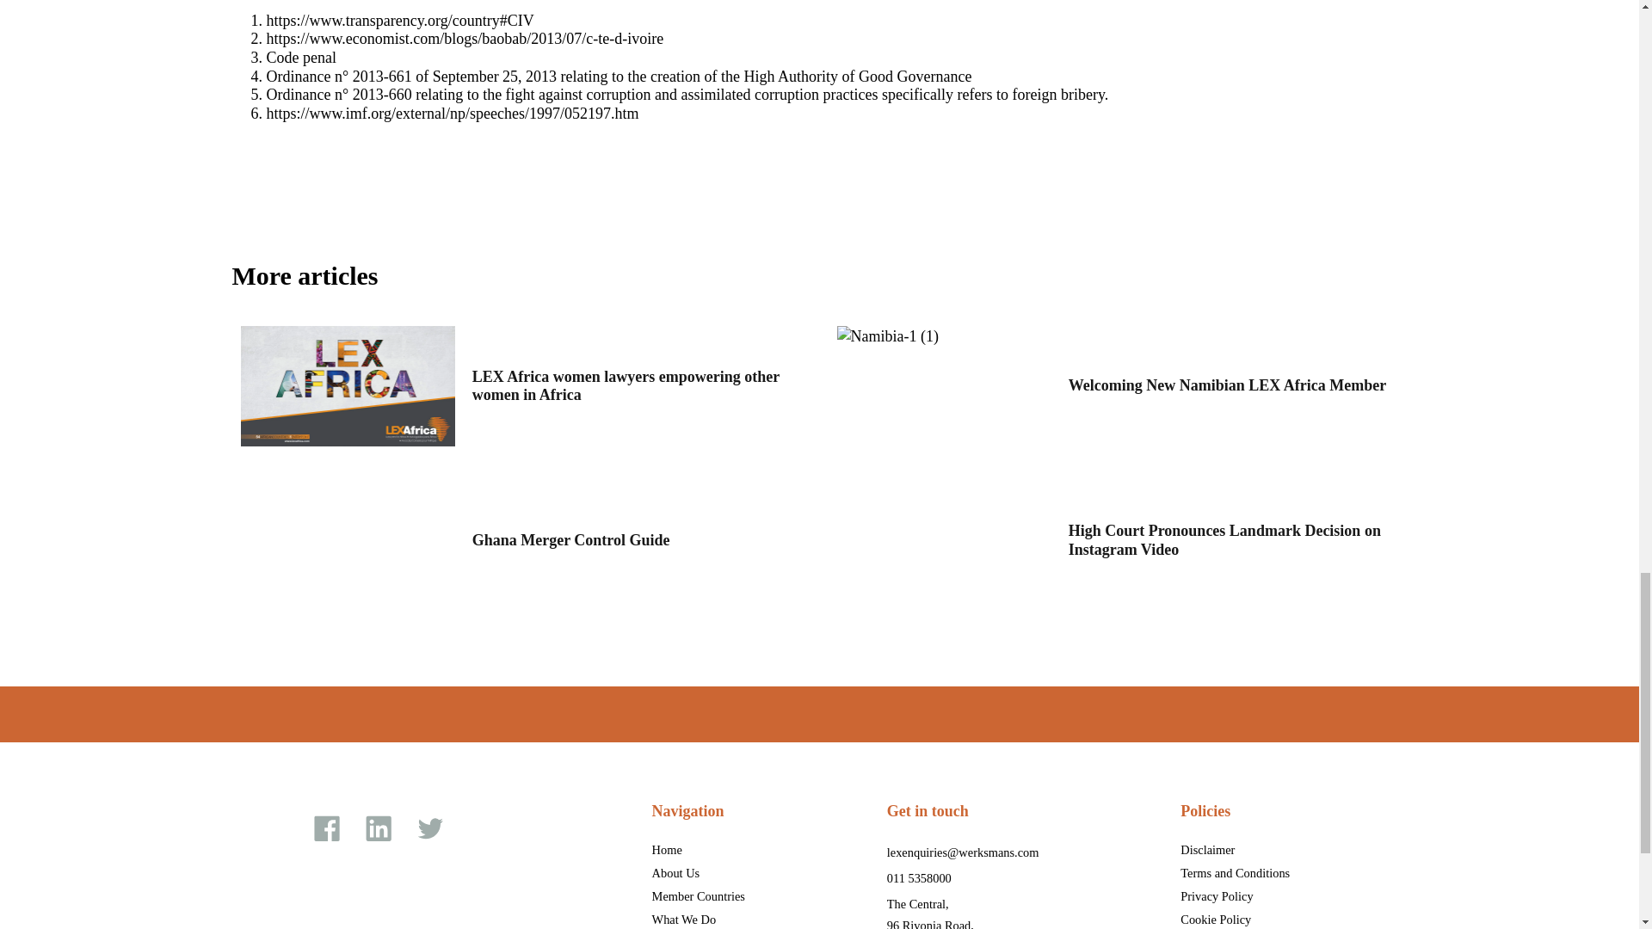 The height and width of the screenshot is (929, 1652). I want to click on Ghana Merger Control Guide, so click(348, 540).